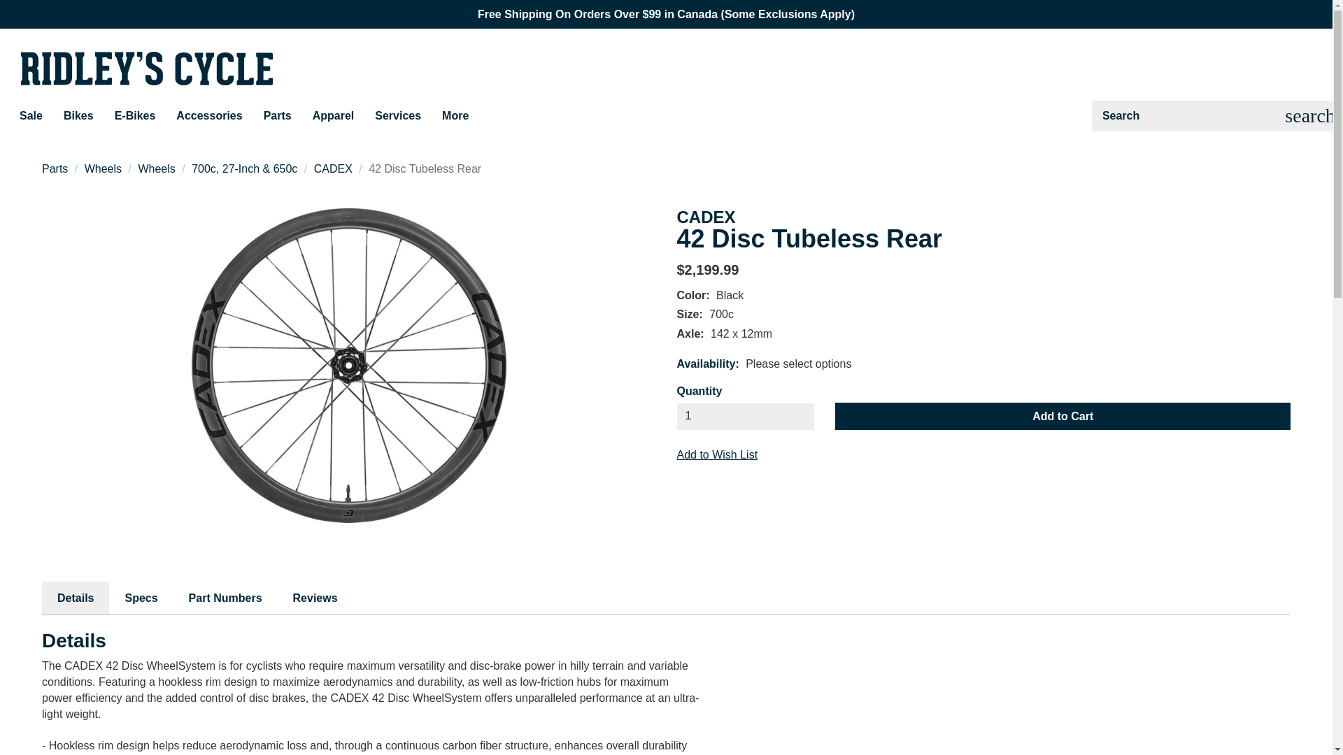 This screenshot has height=755, width=1343. I want to click on Sale, so click(31, 115).